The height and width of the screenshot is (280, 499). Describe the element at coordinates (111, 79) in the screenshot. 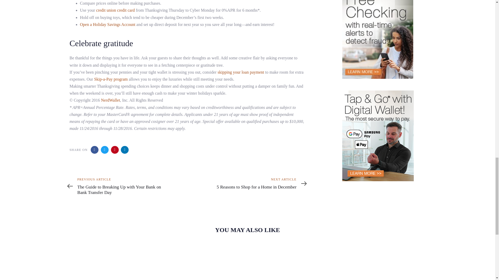

I see `Skip-a-Pay program` at that location.